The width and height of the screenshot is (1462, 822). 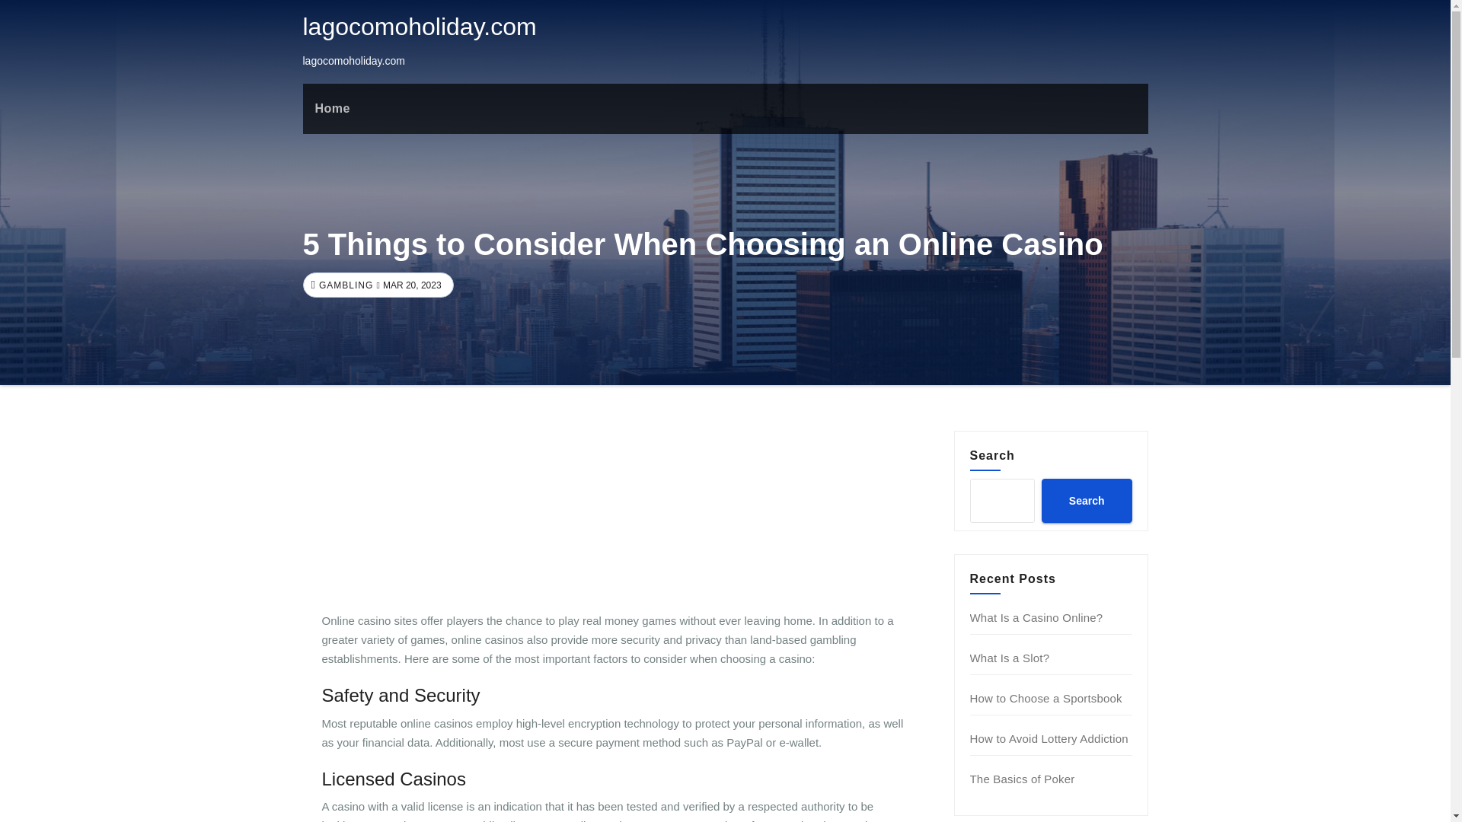 I want to click on Search, so click(x=1086, y=500).